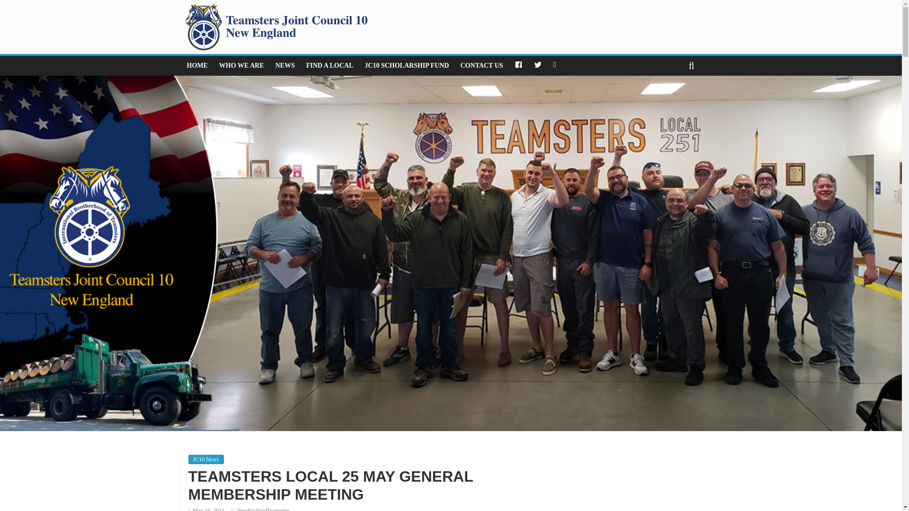 Image resolution: width=909 pixels, height=511 pixels. What do you see at coordinates (330, 65) in the screenshot?
I see `FIND A LOCAL` at bounding box center [330, 65].